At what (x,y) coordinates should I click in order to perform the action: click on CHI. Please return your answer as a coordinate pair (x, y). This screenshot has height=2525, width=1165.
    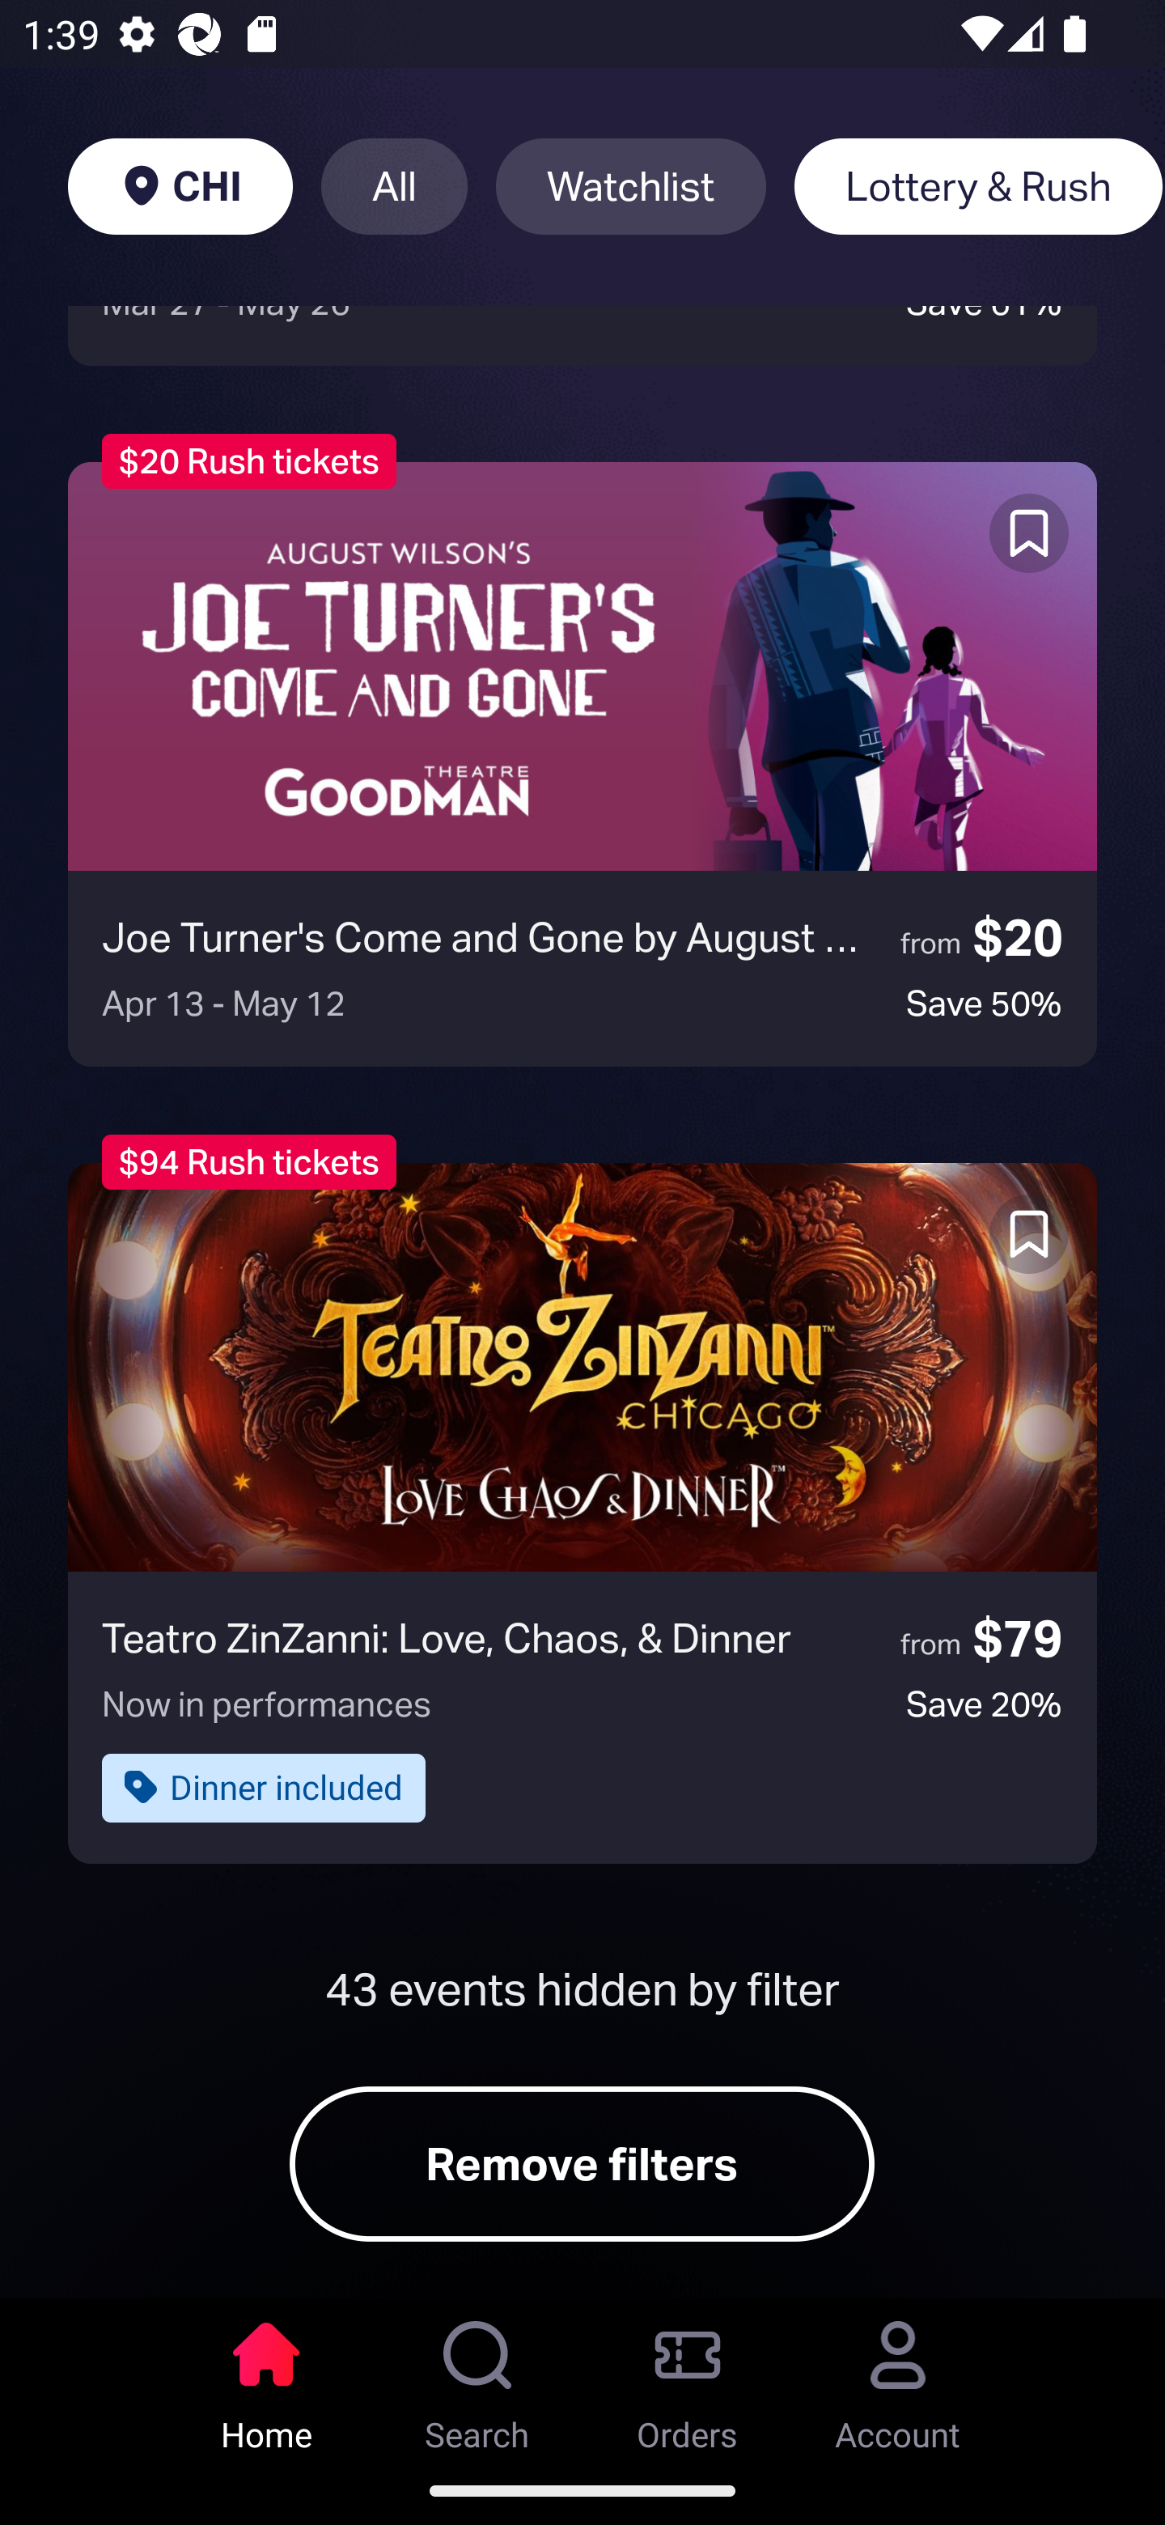
    Looking at the image, I should click on (180, 186).